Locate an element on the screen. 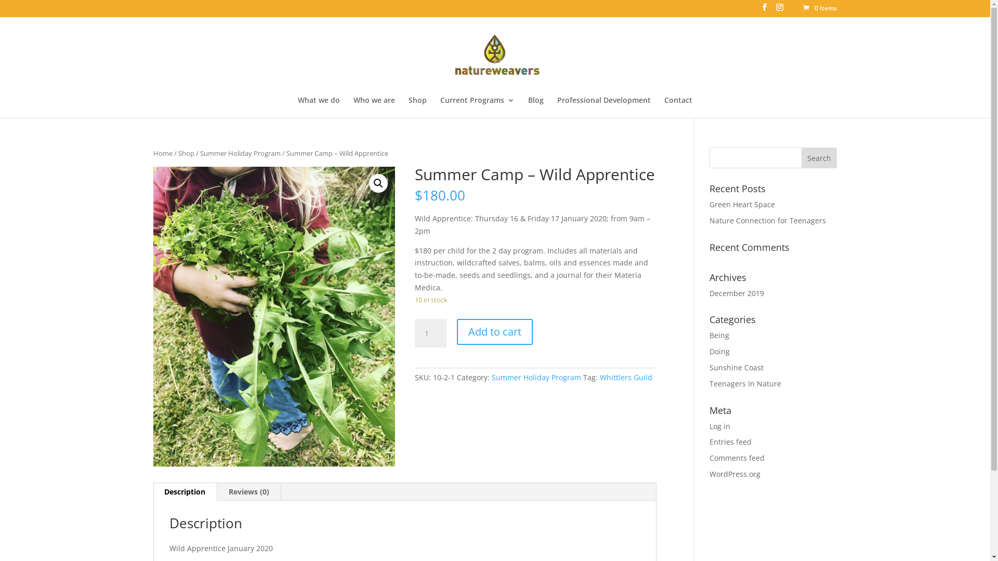 This screenshot has height=561, width=998. Summer Holiday Program is located at coordinates (240, 153).